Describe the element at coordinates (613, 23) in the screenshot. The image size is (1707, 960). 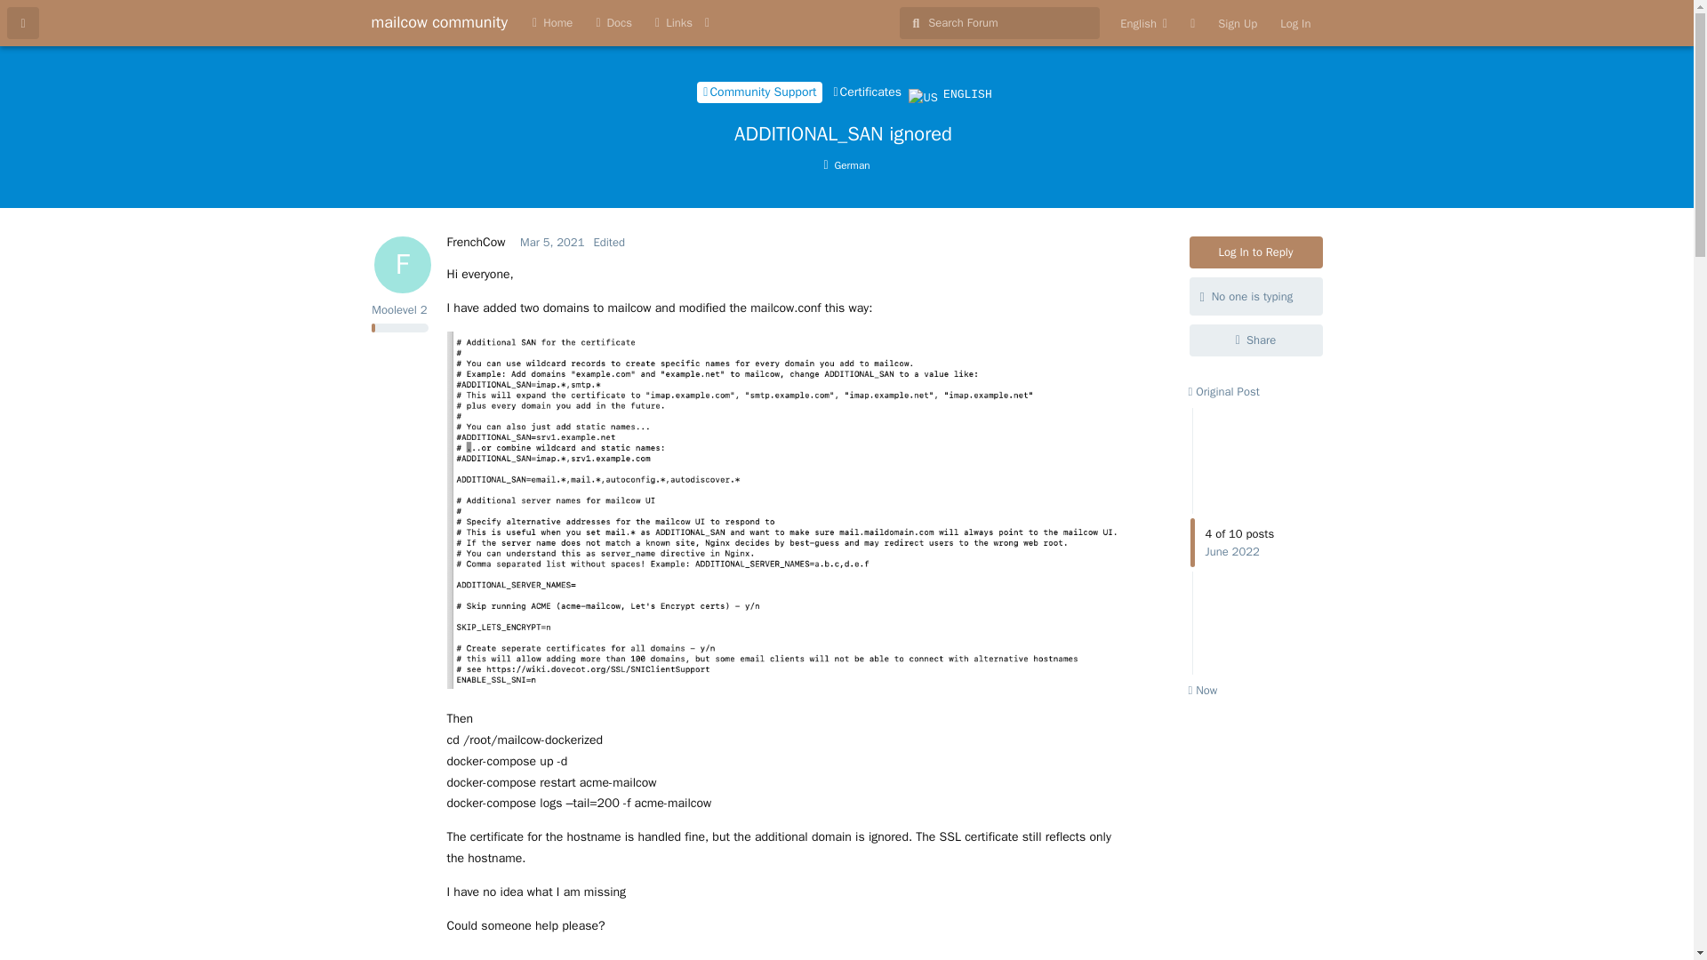
I see `Docs` at that location.